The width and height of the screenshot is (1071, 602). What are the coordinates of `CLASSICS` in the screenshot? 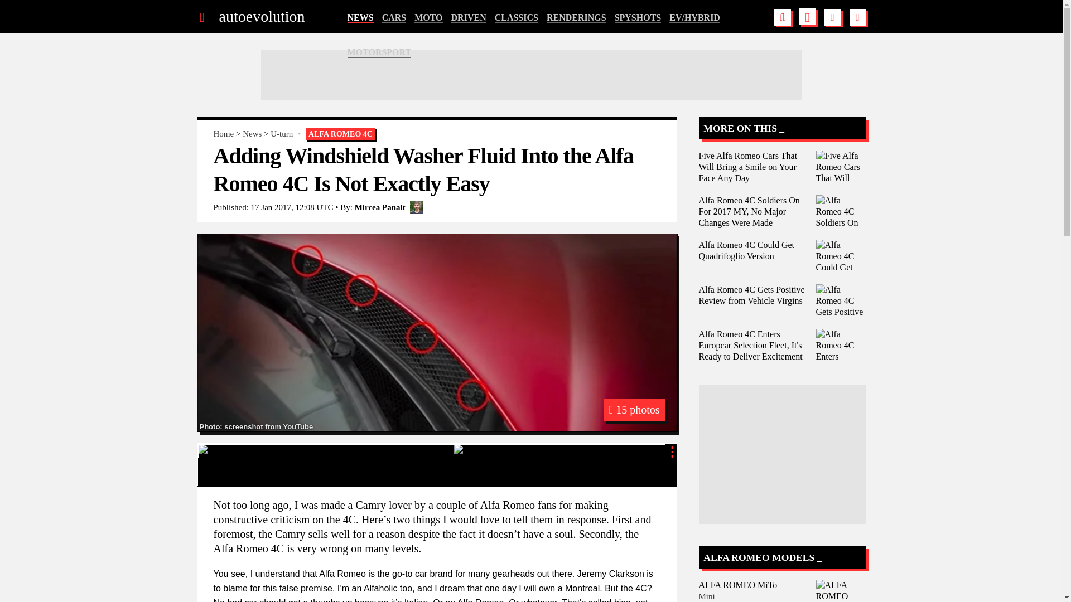 It's located at (517, 18).